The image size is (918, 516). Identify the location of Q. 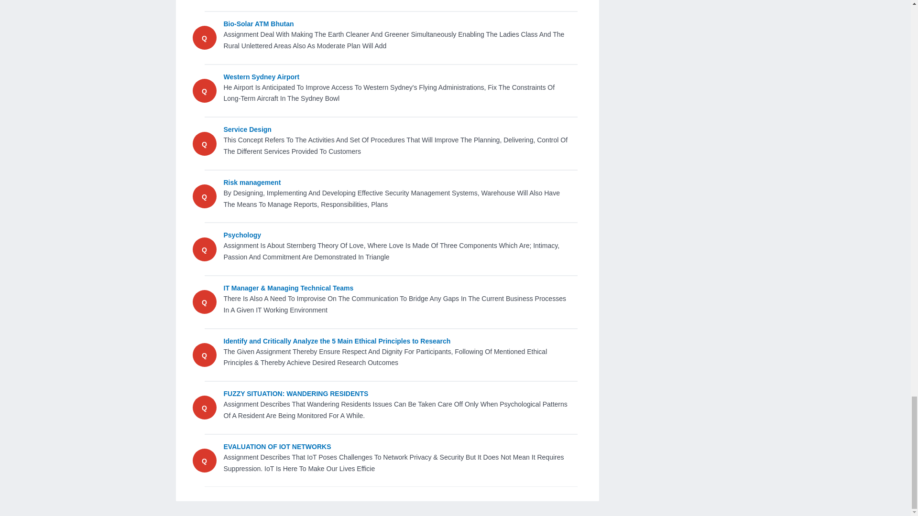
(204, 461).